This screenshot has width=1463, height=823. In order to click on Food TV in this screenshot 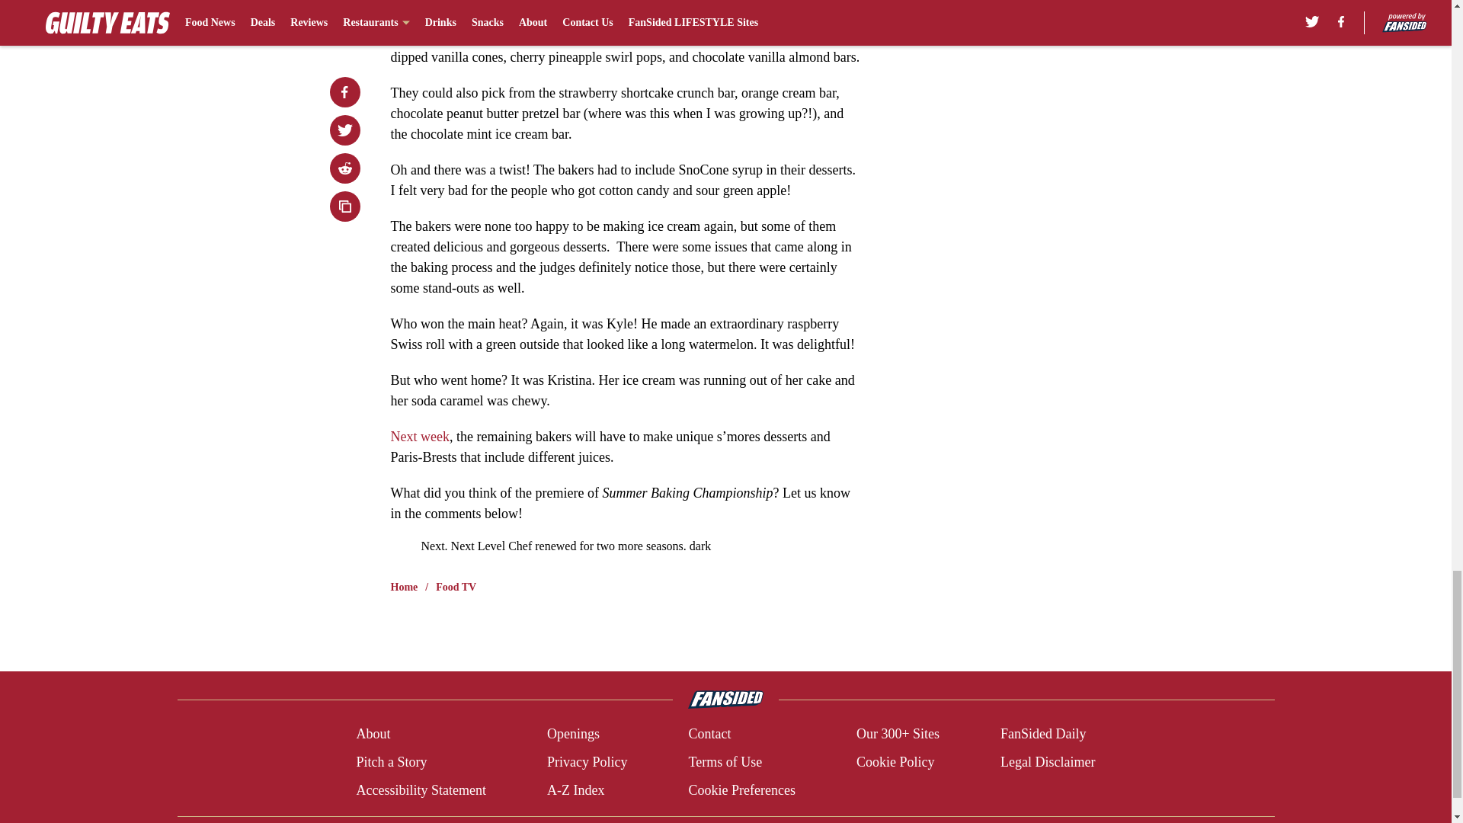, I will do `click(456, 587)`.